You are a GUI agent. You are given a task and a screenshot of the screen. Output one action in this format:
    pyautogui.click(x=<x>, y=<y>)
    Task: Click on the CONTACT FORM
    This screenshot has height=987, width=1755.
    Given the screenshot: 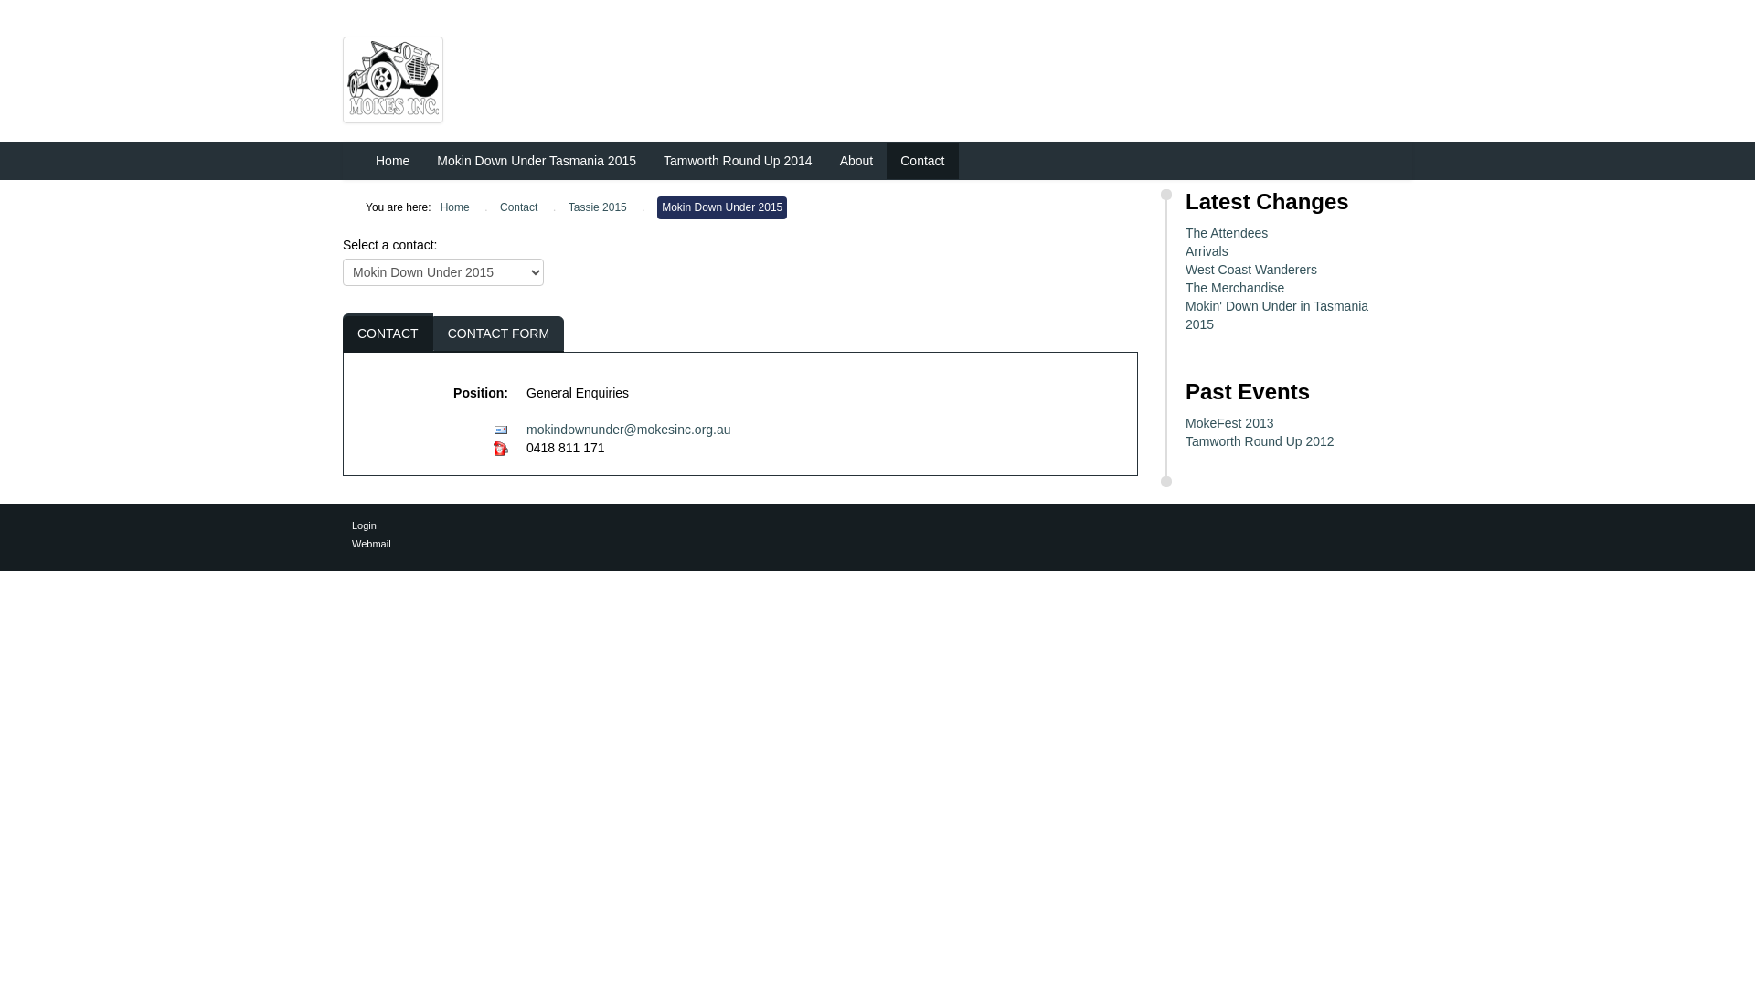 What is the action you would take?
    pyautogui.click(x=499, y=334)
    